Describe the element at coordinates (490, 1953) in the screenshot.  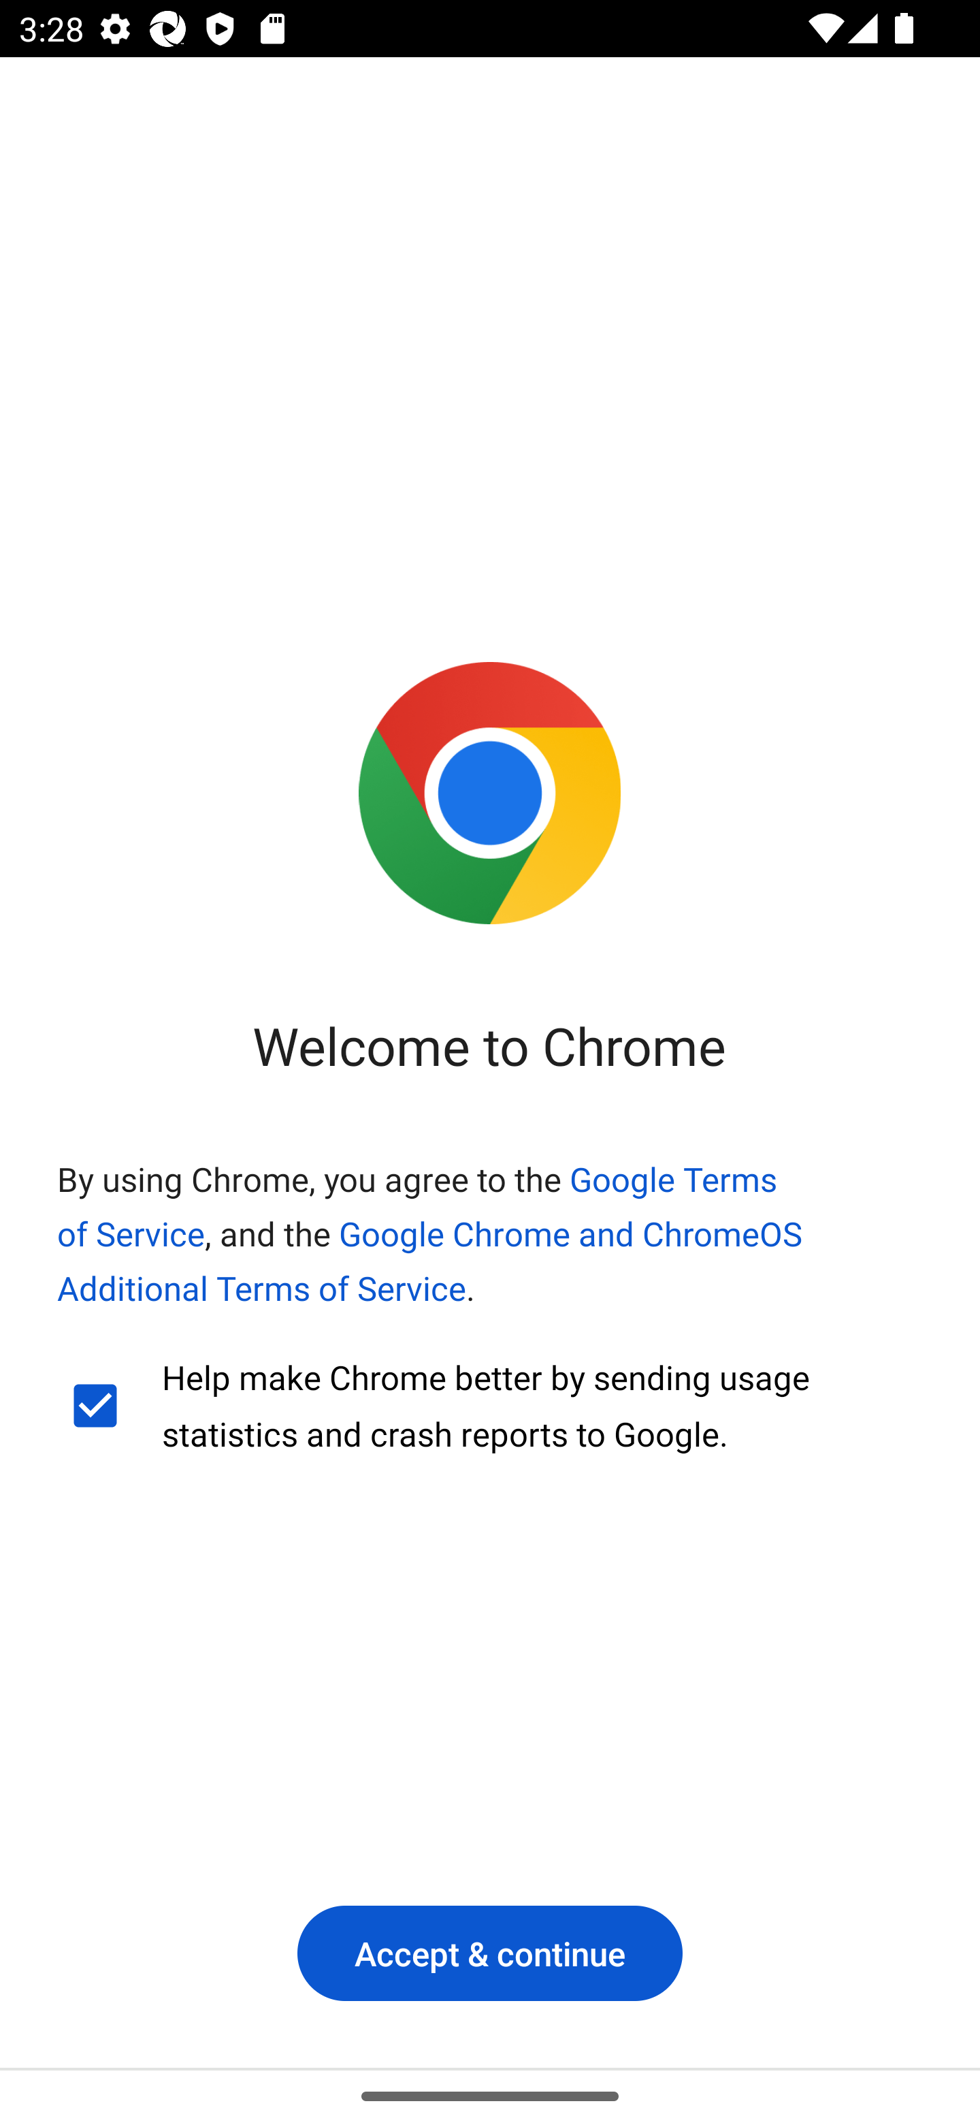
I see `Accept & continue` at that location.